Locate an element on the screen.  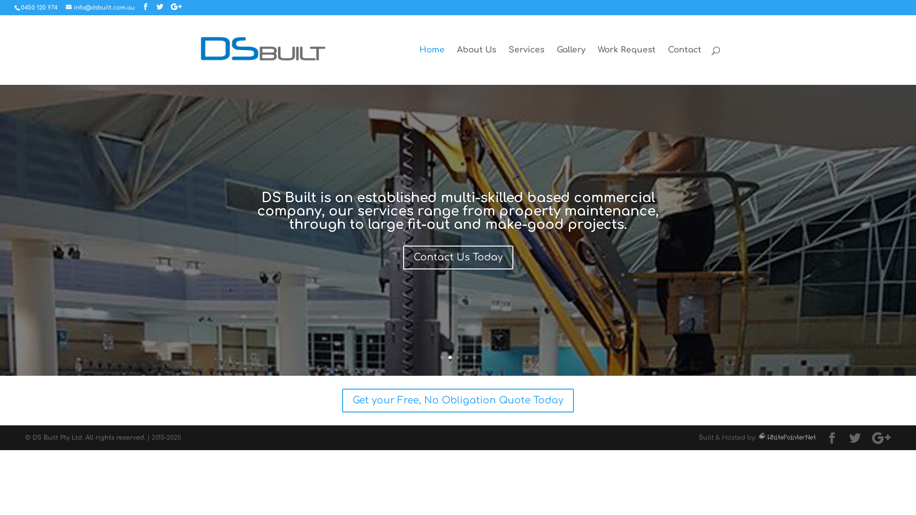
Work Request is located at coordinates (626, 66).